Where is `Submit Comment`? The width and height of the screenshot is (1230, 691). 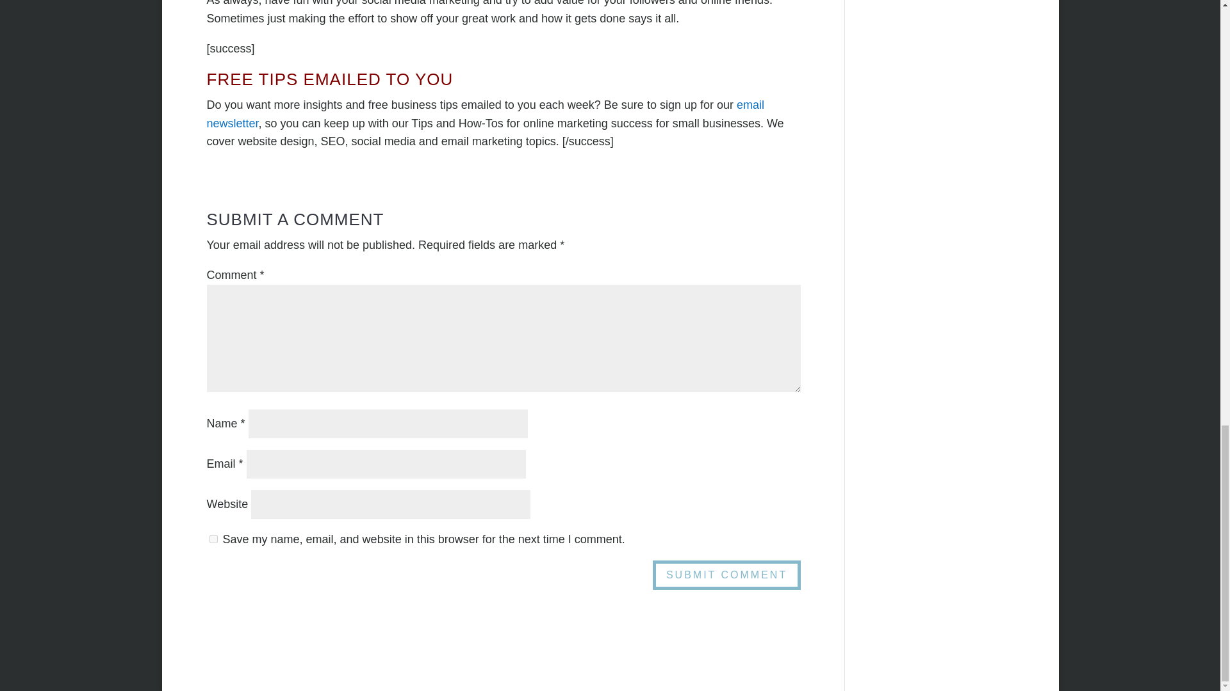
Submit Comment is located at coordinates (726, 575).